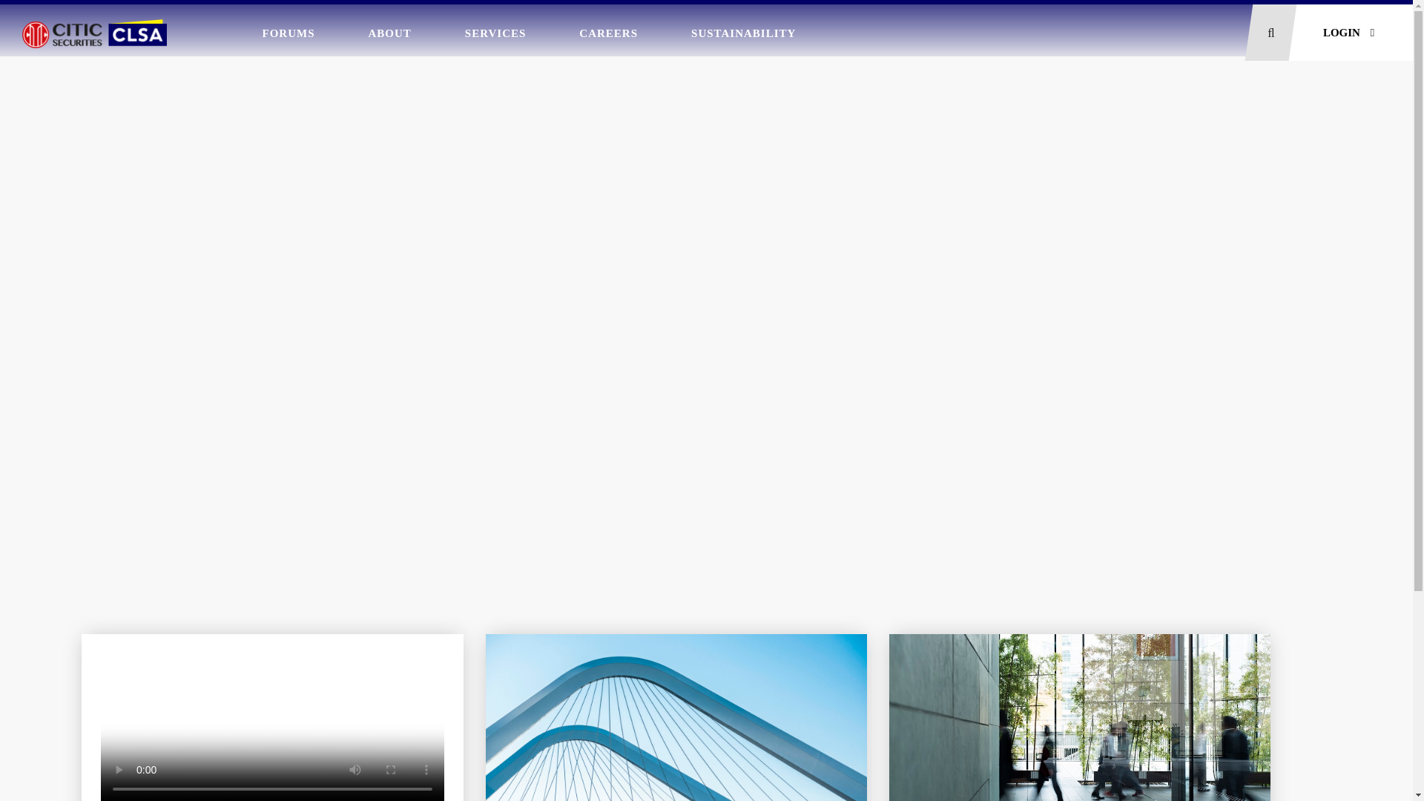 This screenshot has height=801, width=1424. Describe the element at coordinates (389, 33) in the screenshot. I see `ABOUT` at that location.